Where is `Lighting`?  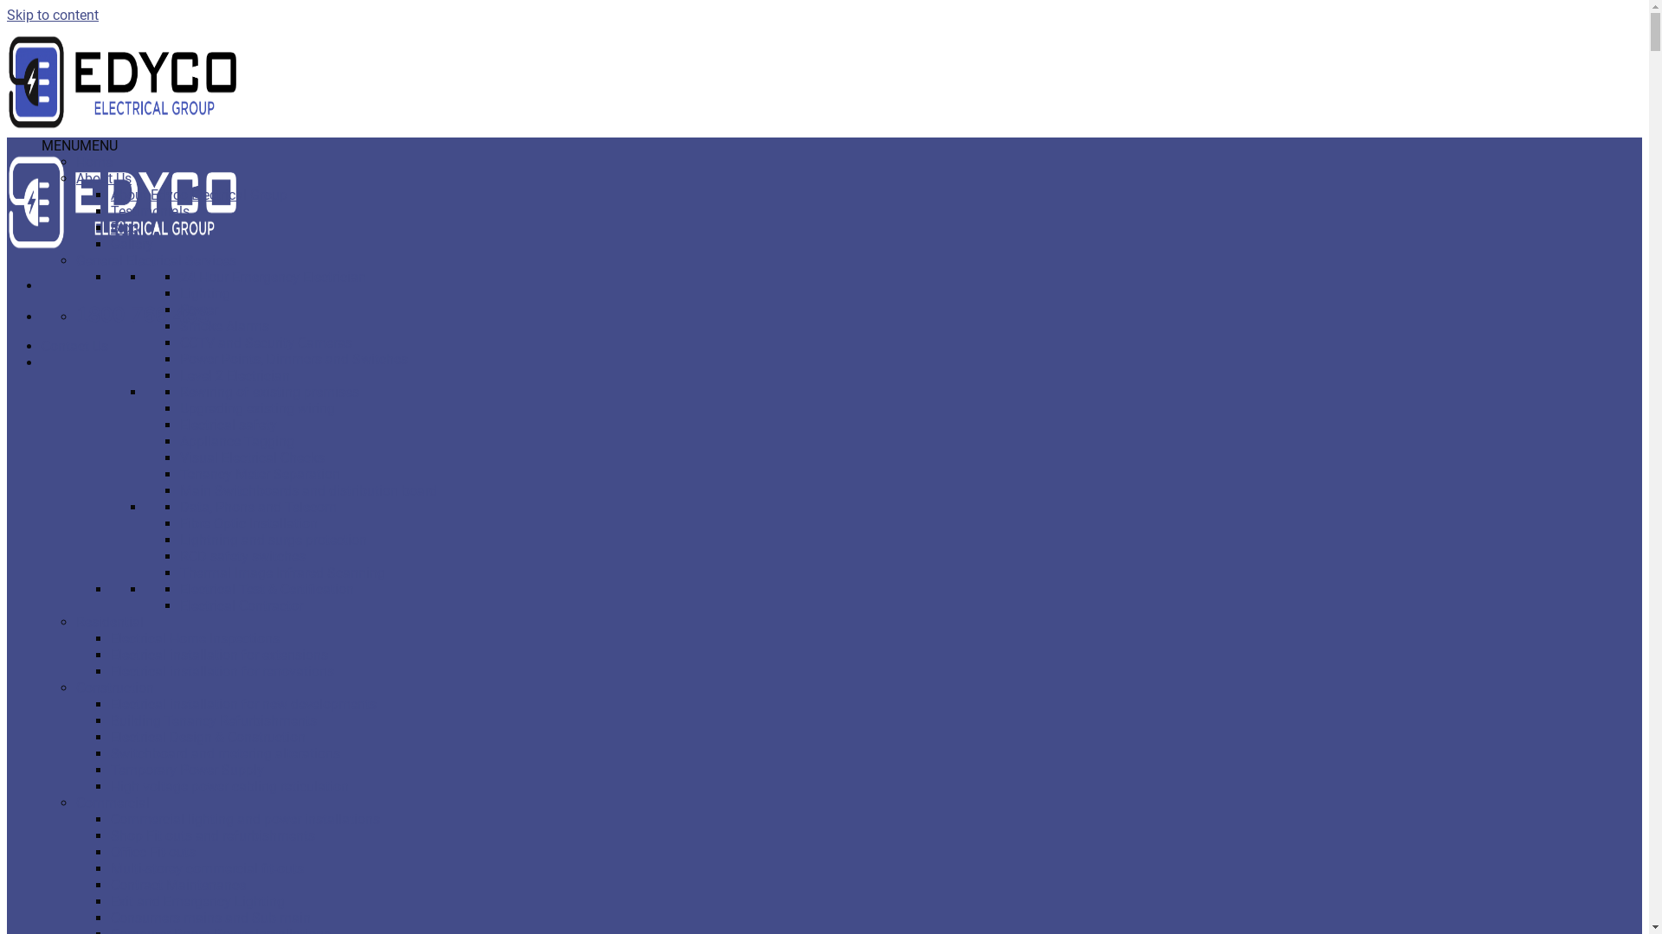
Lighting is located at coordinates (205, 294).